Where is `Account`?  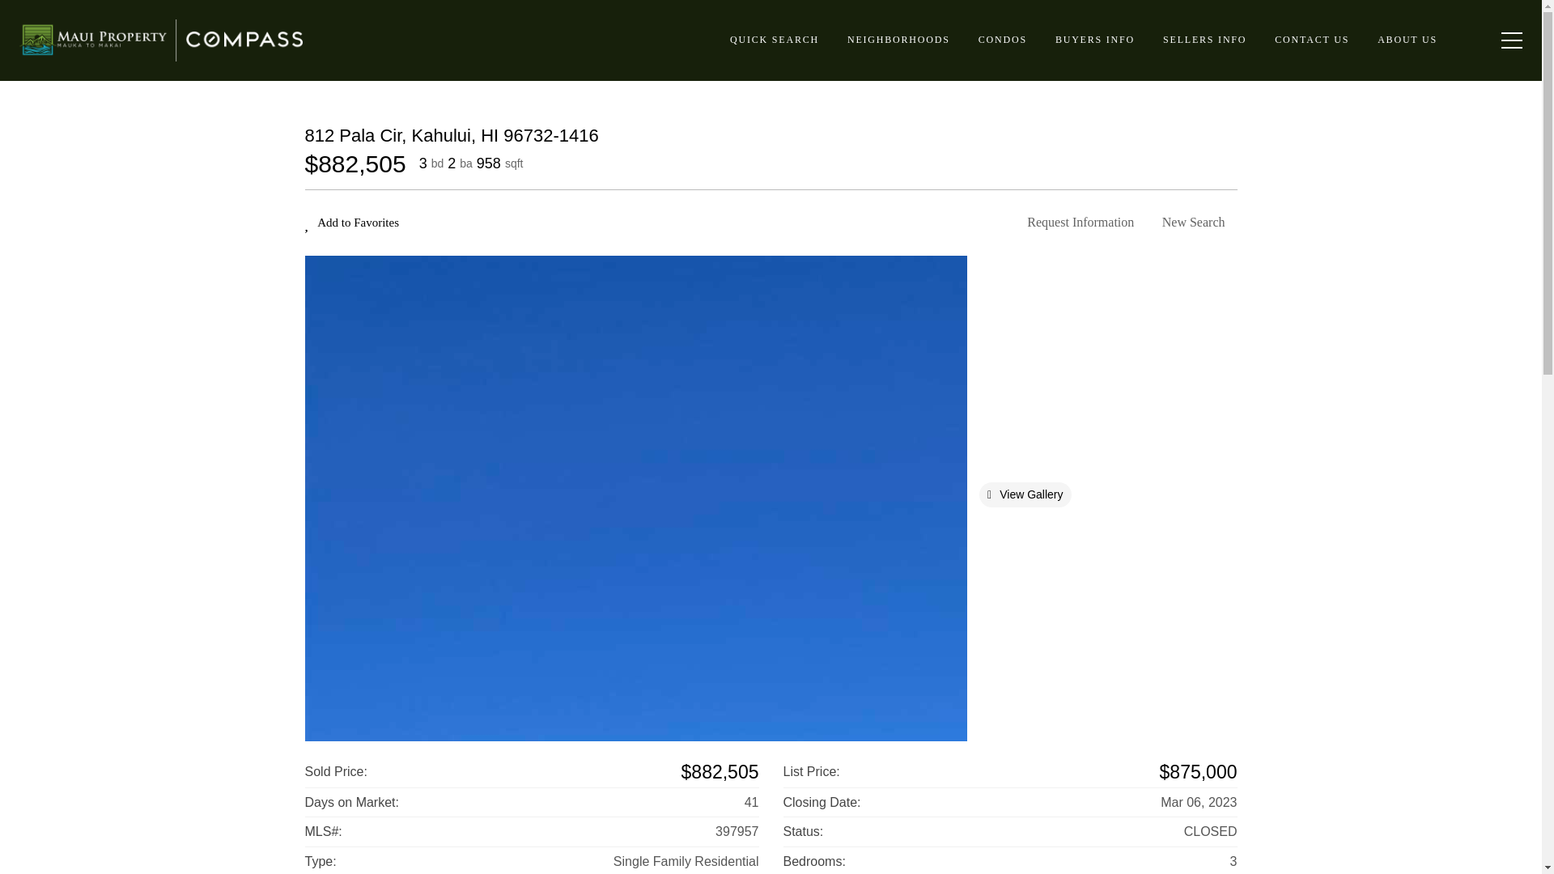 Account is located at coordinates (1466, 40).